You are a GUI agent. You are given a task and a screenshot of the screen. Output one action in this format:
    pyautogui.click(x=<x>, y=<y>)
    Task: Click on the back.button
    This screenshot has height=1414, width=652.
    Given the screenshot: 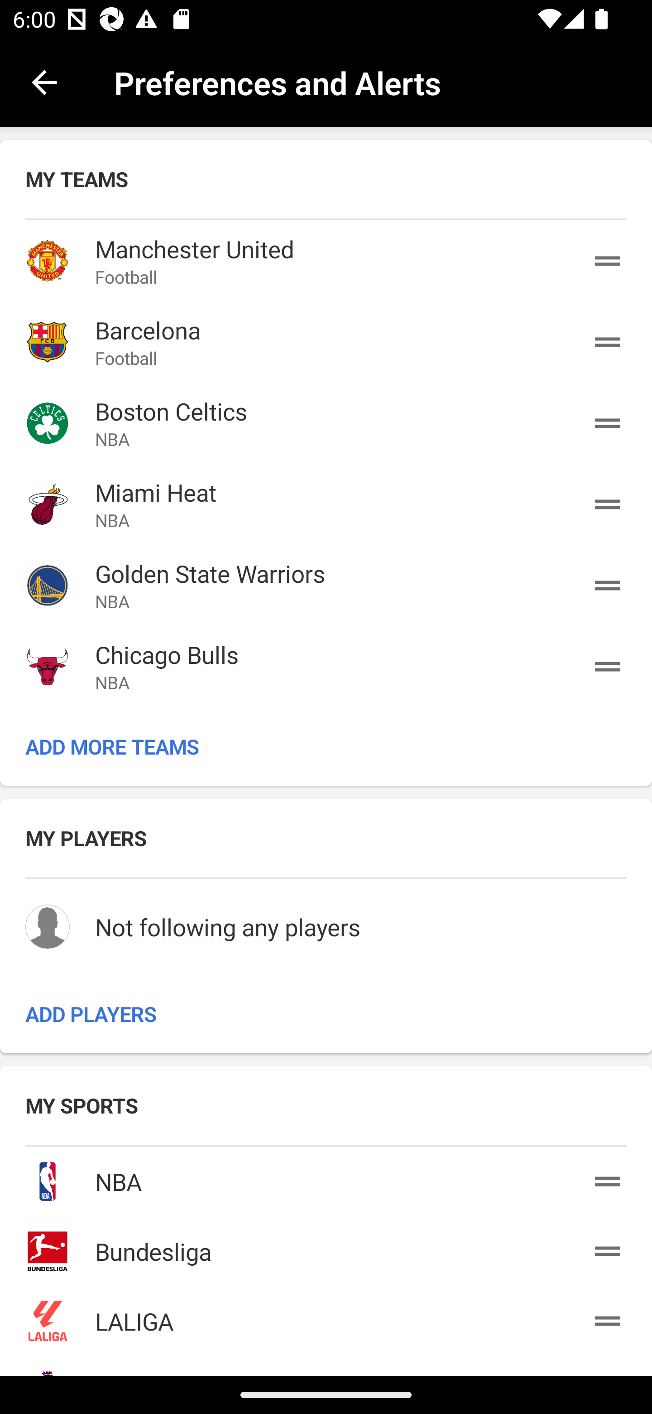 What is the action you would take?
    pyautogui.click(x=44, y=82)
    